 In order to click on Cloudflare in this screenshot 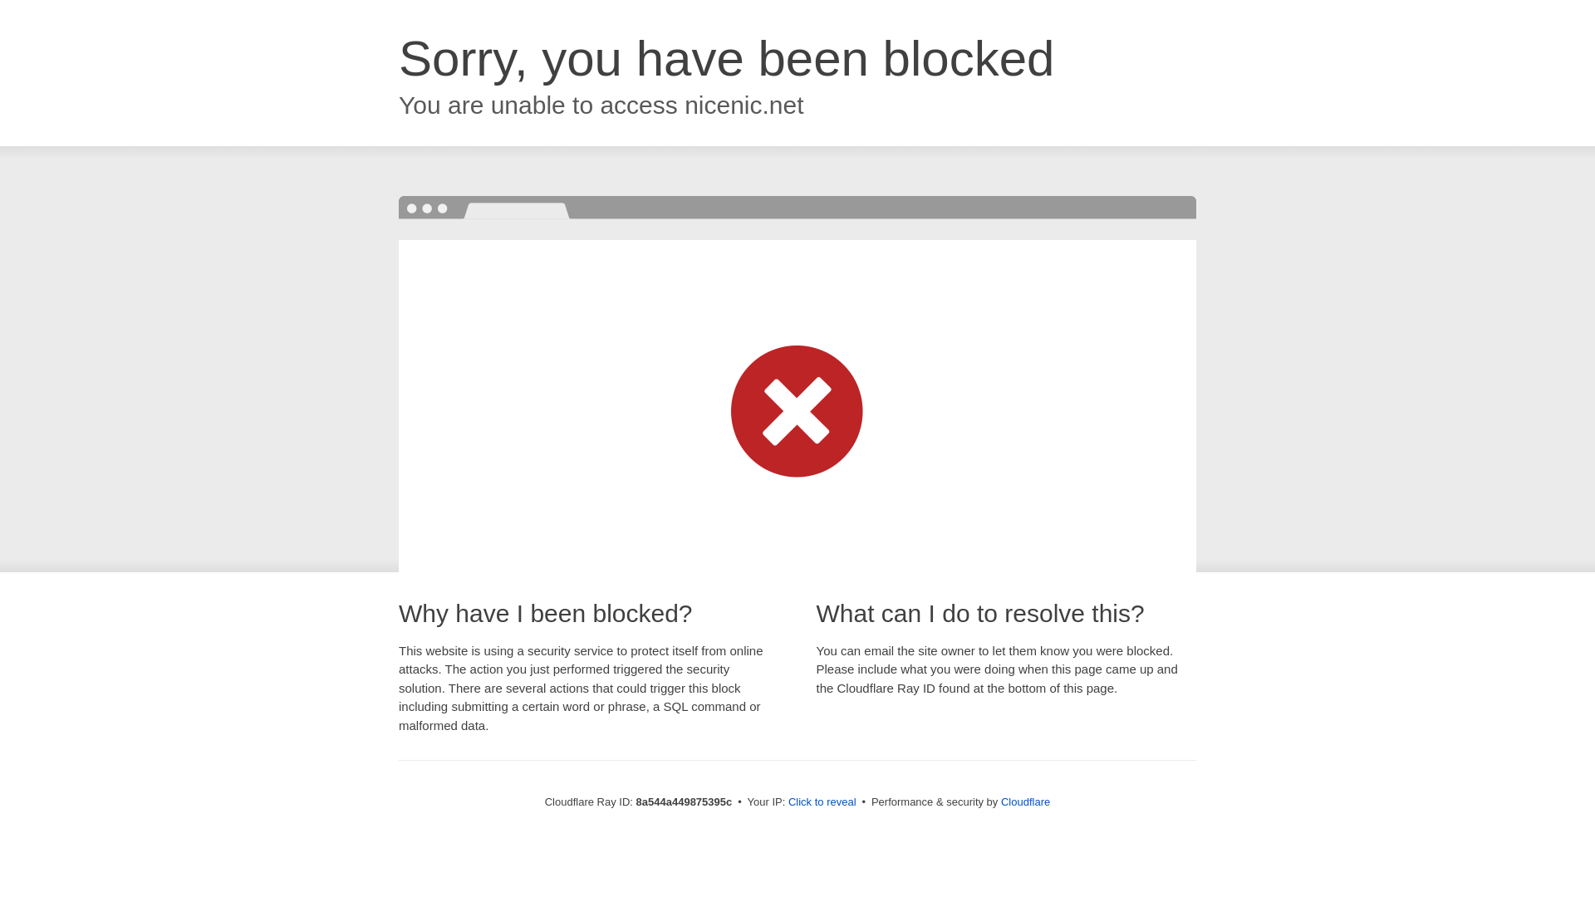, I will do `click(1025, 801)`.